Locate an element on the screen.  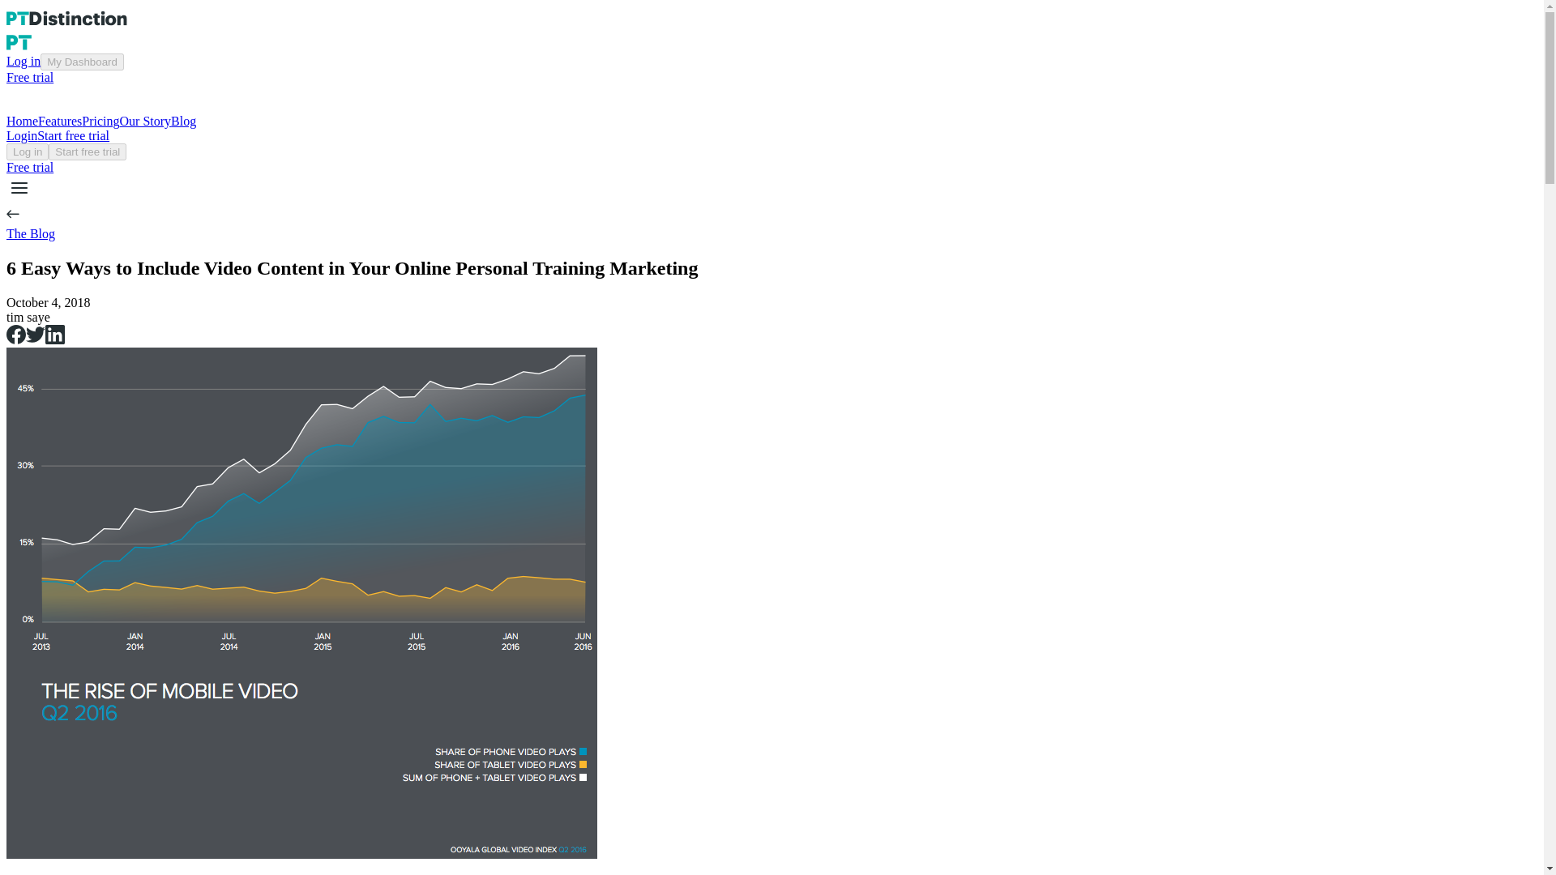
My Dashboard is located at coordinates (82, 62).